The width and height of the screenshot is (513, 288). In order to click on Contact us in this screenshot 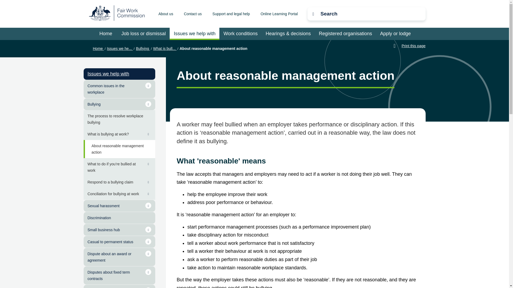, I will do `click(192, 14)`.